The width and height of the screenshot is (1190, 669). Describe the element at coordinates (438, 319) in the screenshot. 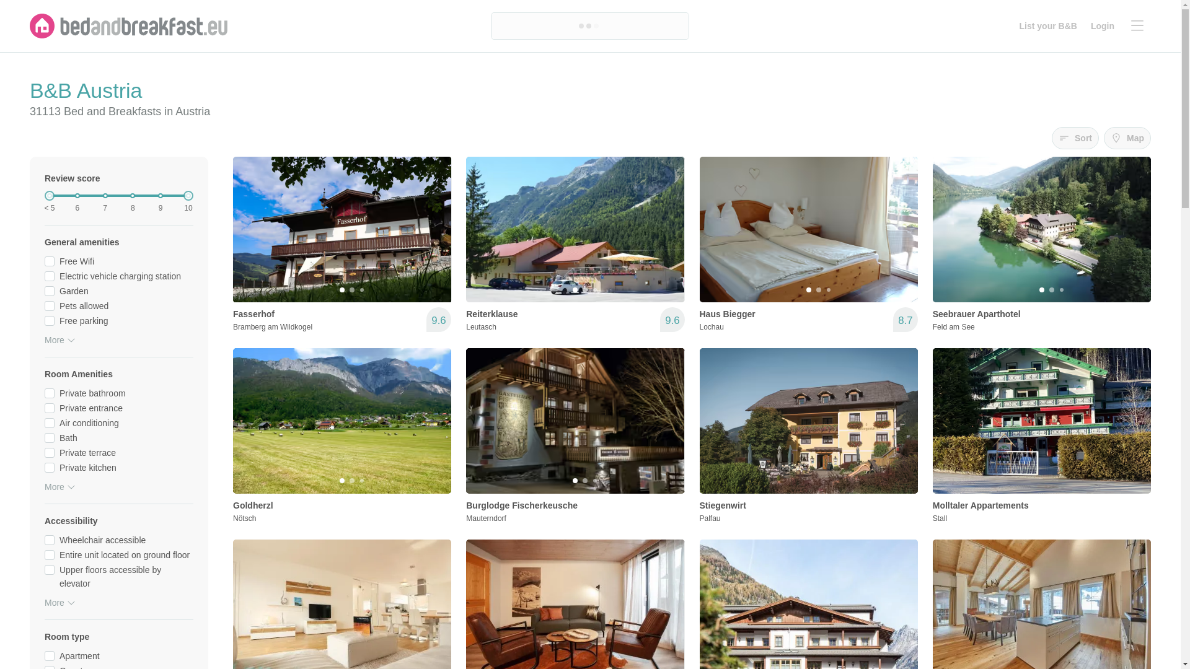

I see `9.6` at that location.